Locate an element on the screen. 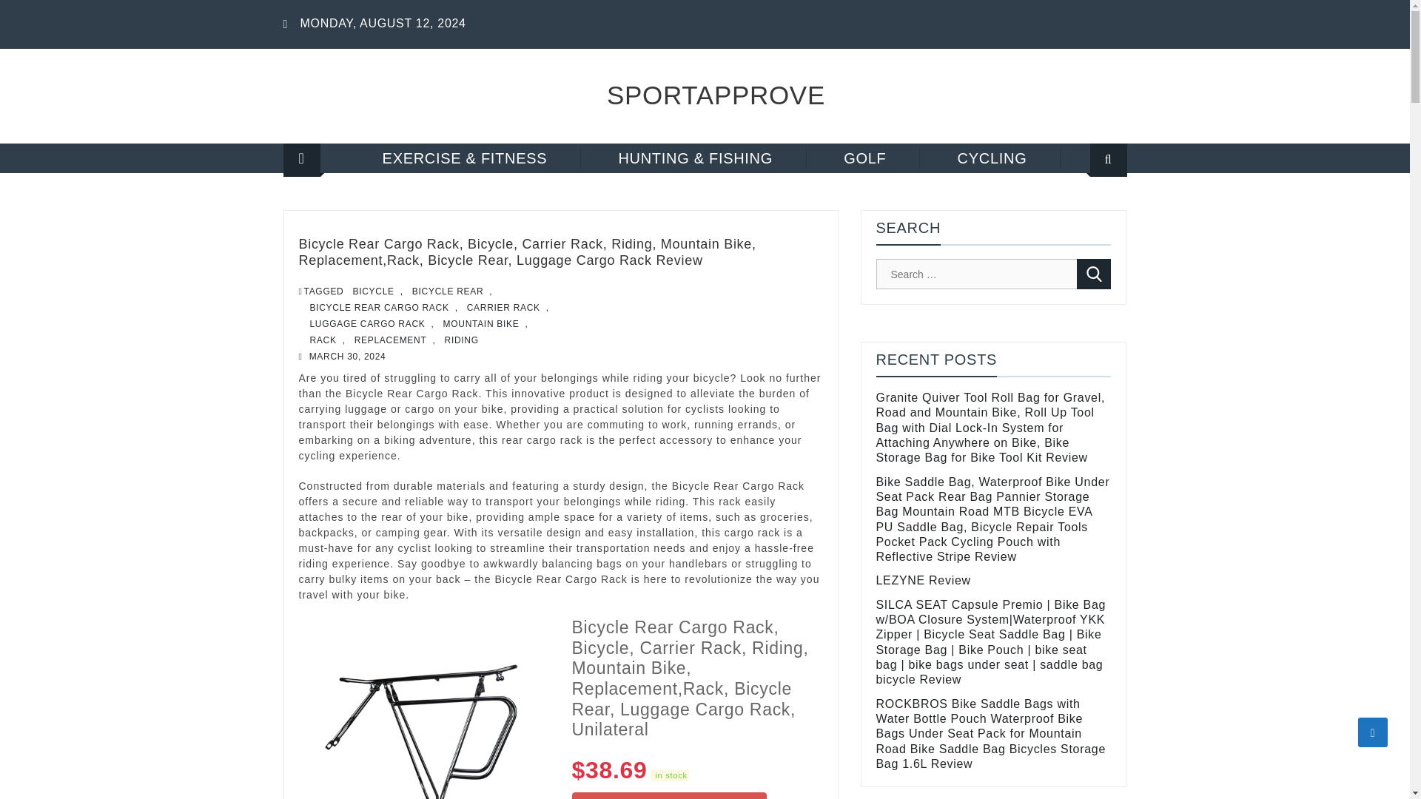  RACK is located at coordinates (323, 340).